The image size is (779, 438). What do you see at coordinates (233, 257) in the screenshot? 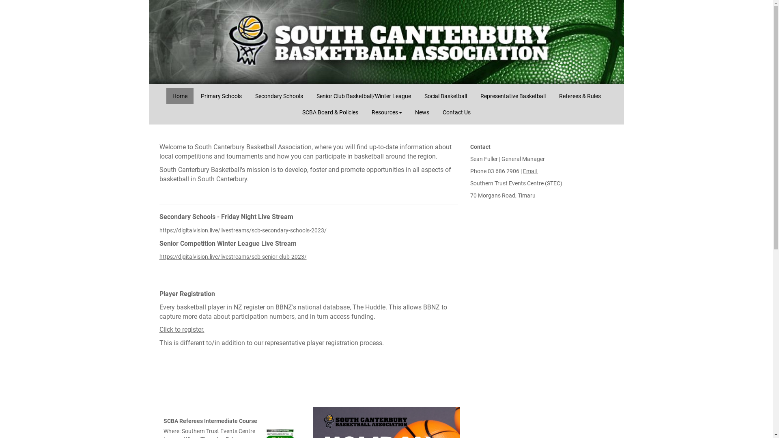
I see `https://digitalvision.live/livestreams/scb-senior-club-2023/` at bounding box center [233, 257].